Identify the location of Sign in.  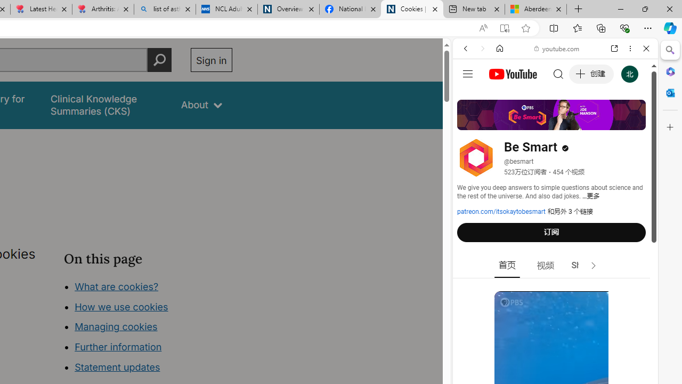
(211, 60).